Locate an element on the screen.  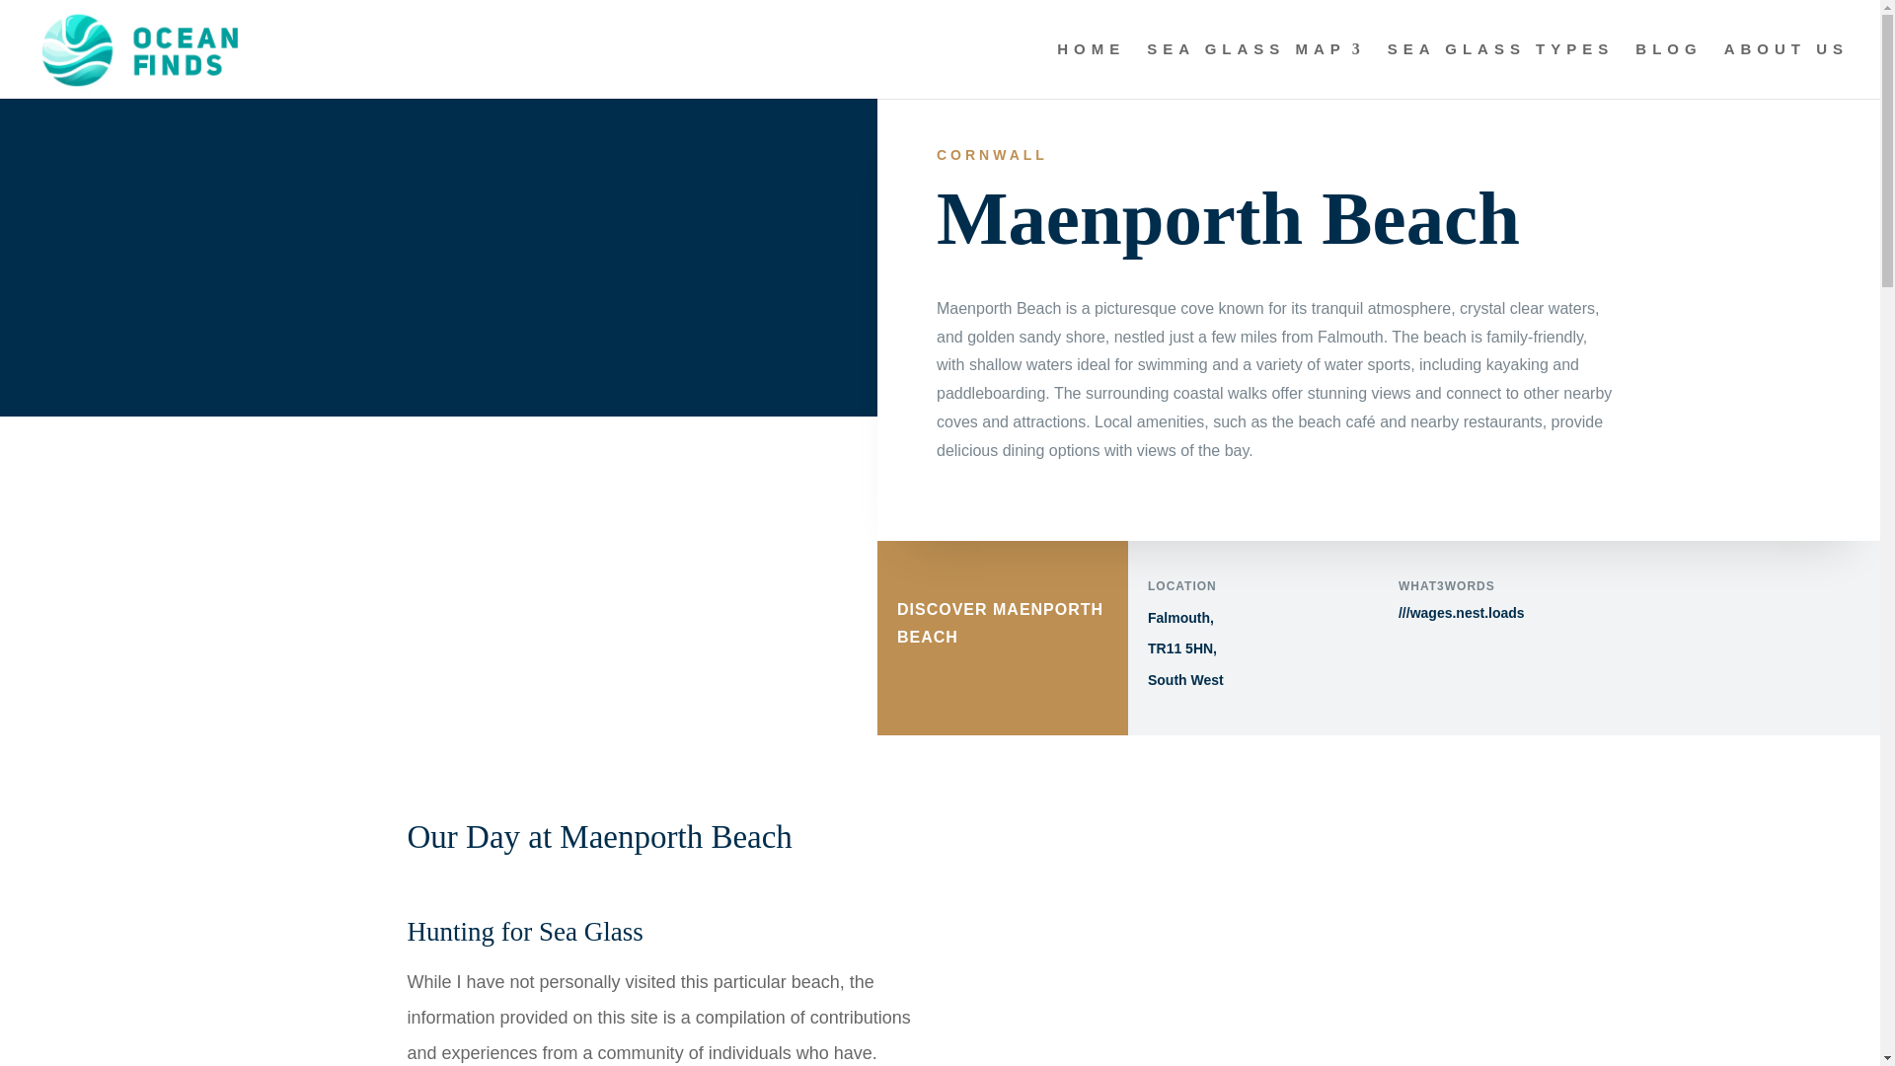
DISCOVER MAENPORTH BEACH is located at coordinates (1002, 597).